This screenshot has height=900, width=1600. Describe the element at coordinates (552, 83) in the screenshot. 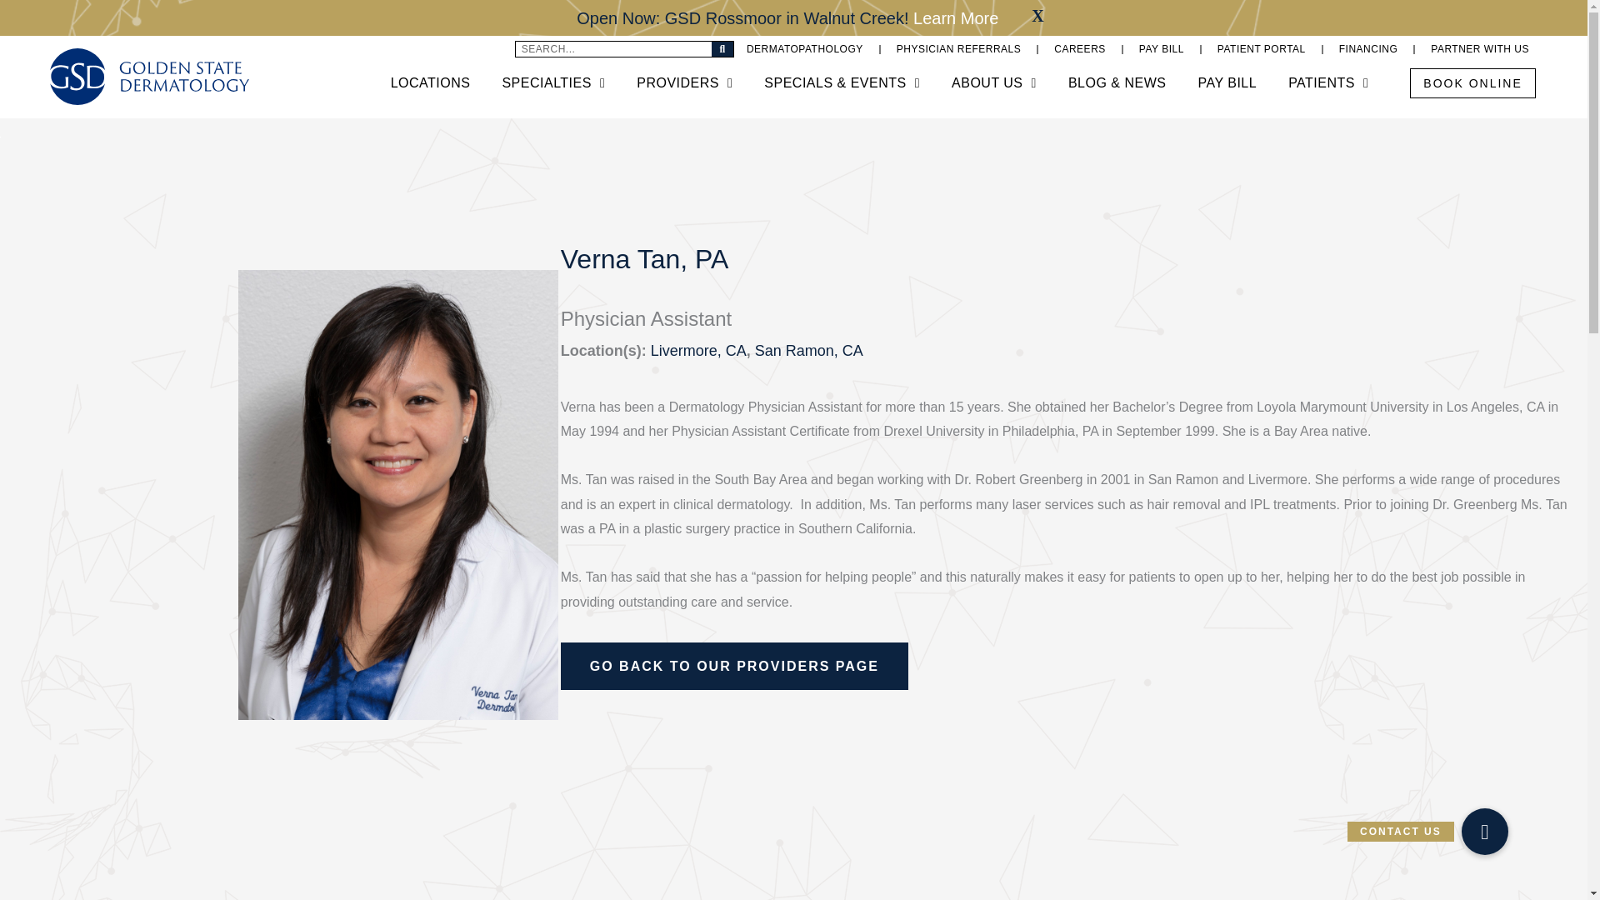

I see `SPECIALTIES` at that location.